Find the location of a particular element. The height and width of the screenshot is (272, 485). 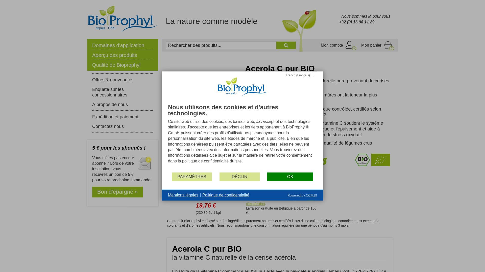

Laktosefrei is located at coordinates (297, 165).